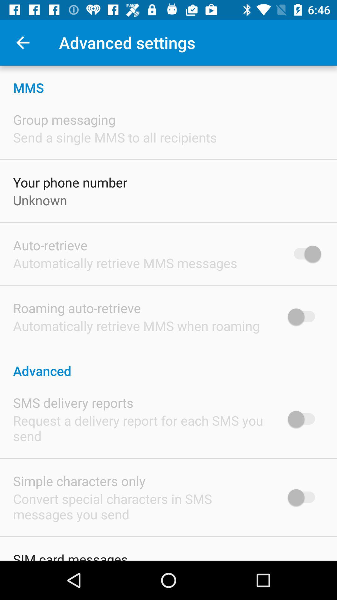  What do you see at coordinates (23, 42) in the screenshot?
I see `press icon to the left of the advanced settings` at bounding box center [23, 42].